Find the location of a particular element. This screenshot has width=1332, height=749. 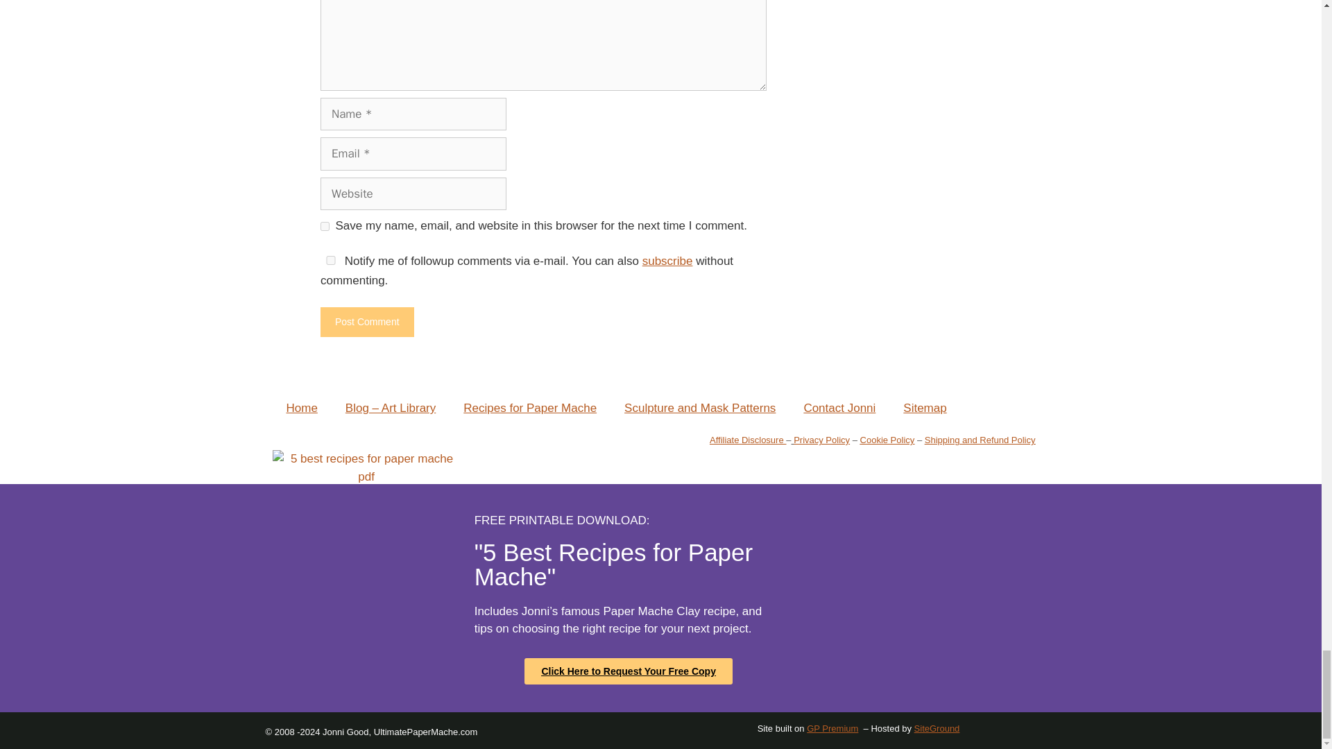

yes is located at coordinates (330, 261).